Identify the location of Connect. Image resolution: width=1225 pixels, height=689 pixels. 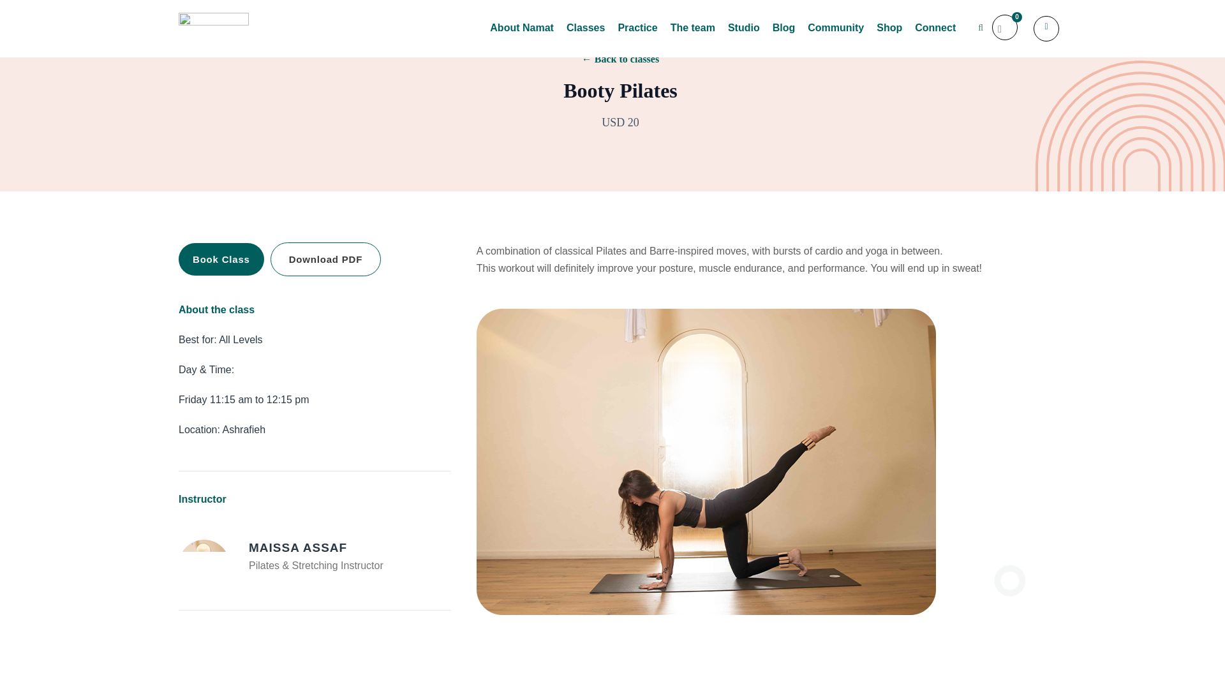
(935, 33).